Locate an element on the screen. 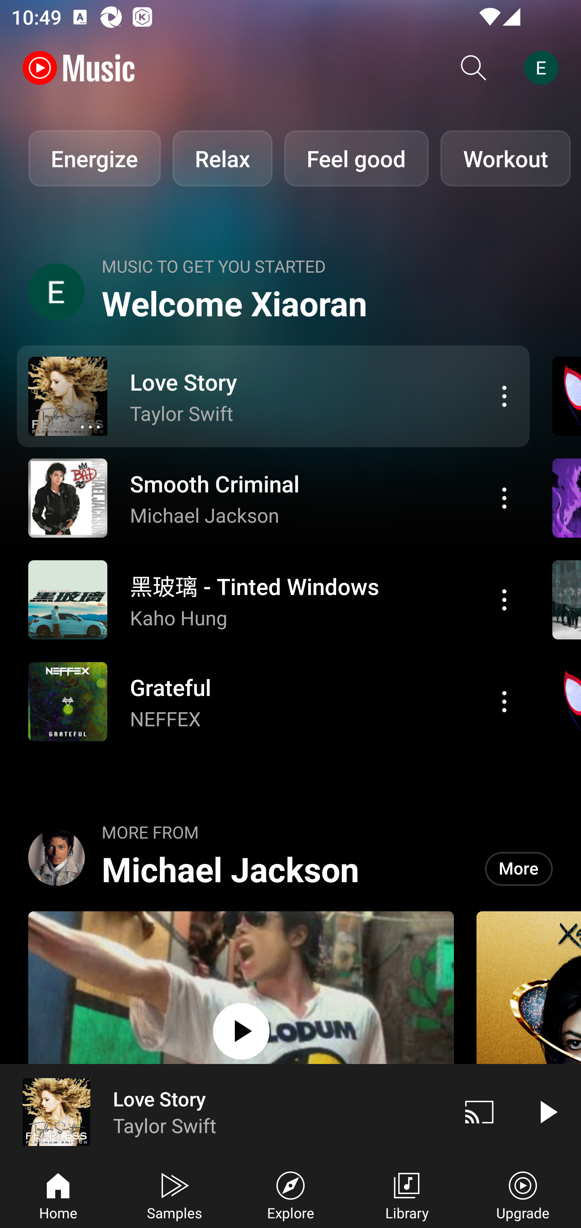 This screenshot has width=581, height=1228. Action menu is located at coordinates (273, 396).